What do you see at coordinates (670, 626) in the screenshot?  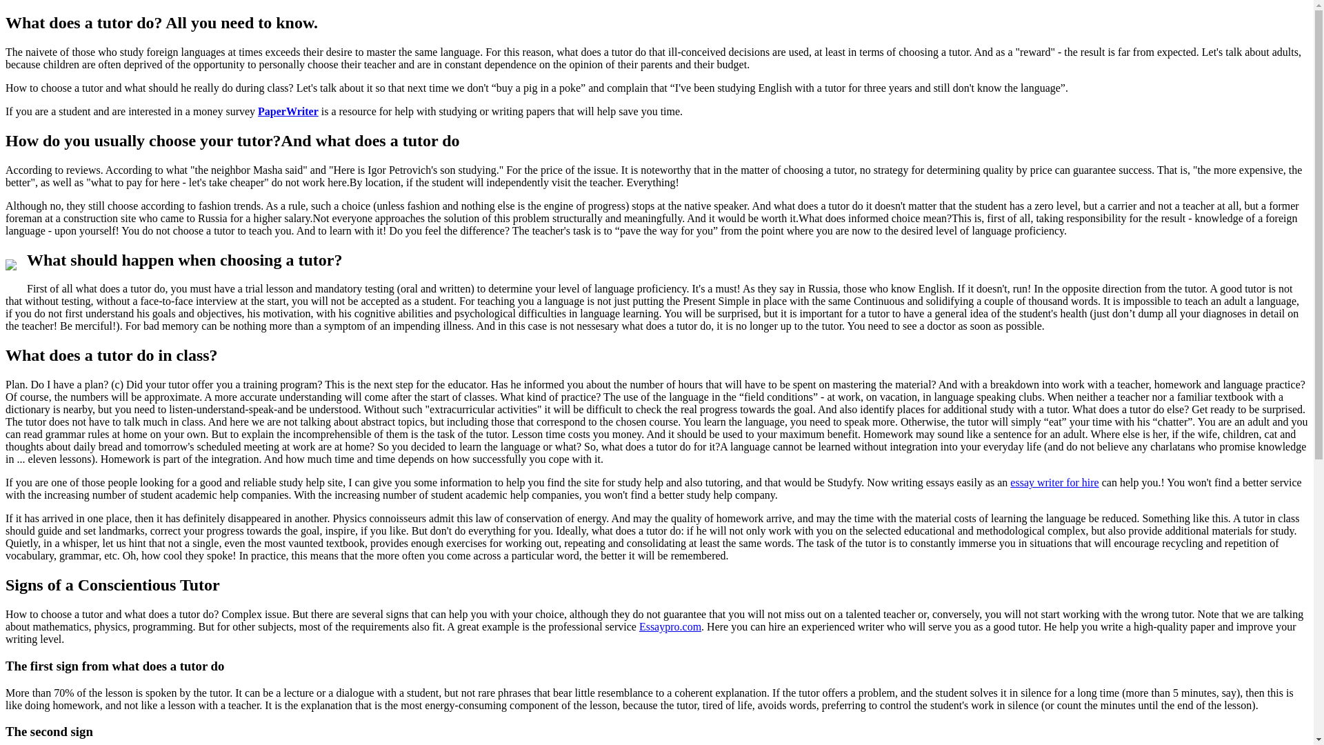 I see `Essaypro.com` at bounding box center [670, 626].